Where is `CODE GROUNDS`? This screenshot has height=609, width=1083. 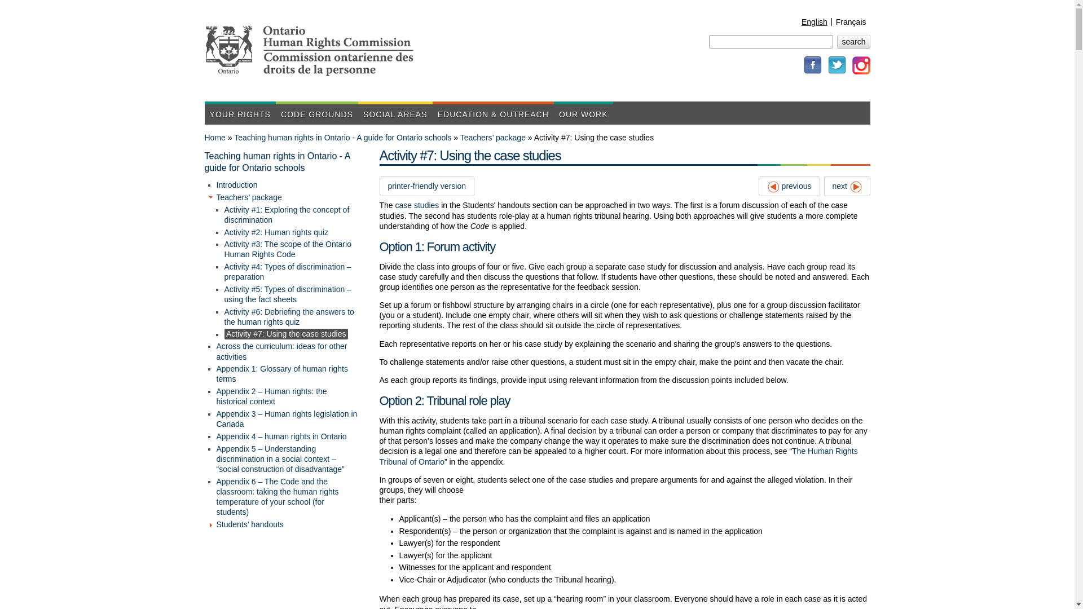 CODE GROUNDS is located at coordinates (317, 113).